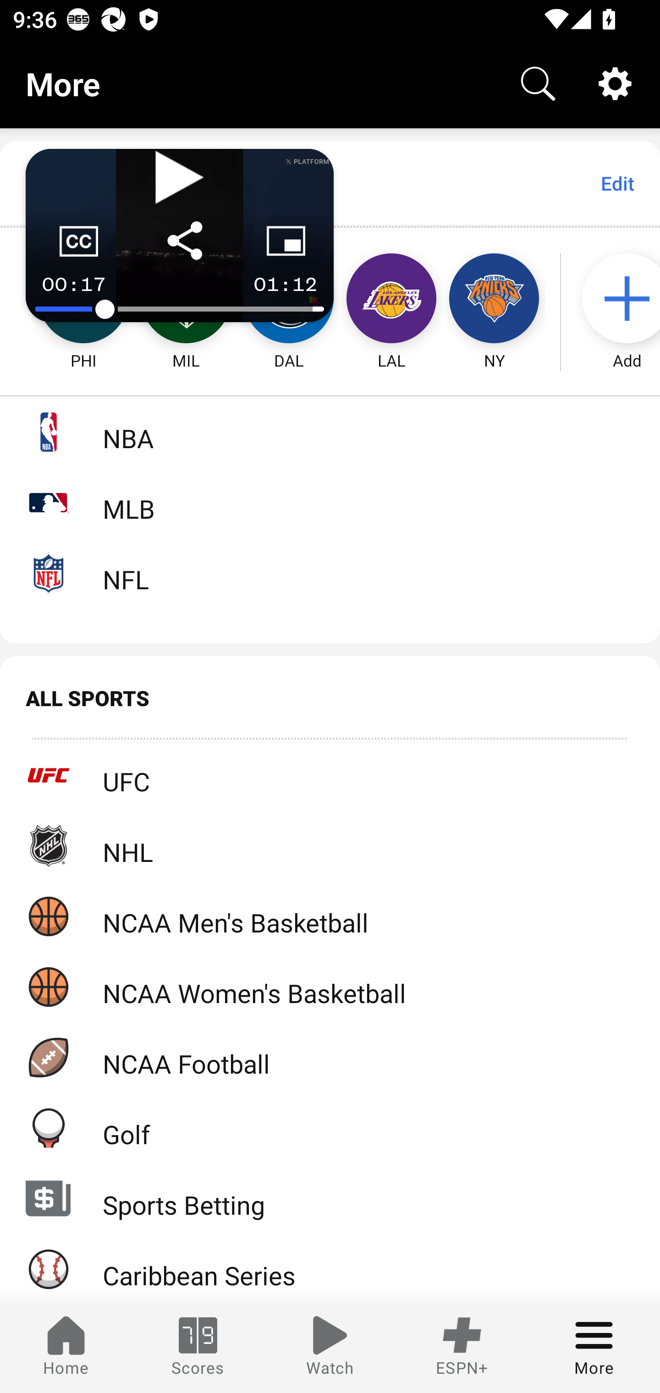 The image size is (660, 1393). What do you see at coordinates (391, 299) in the screenshot?
I see `LAL Los Angeles Lakers` at bounding box center [391, 299].